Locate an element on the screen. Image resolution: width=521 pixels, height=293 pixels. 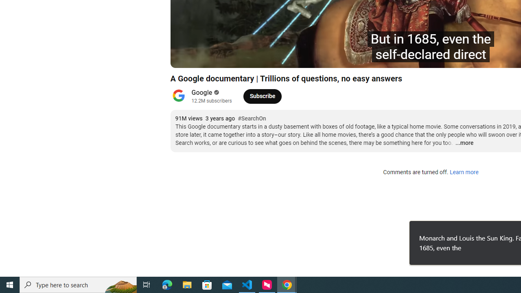
Google is located at coordinates (202, 93).